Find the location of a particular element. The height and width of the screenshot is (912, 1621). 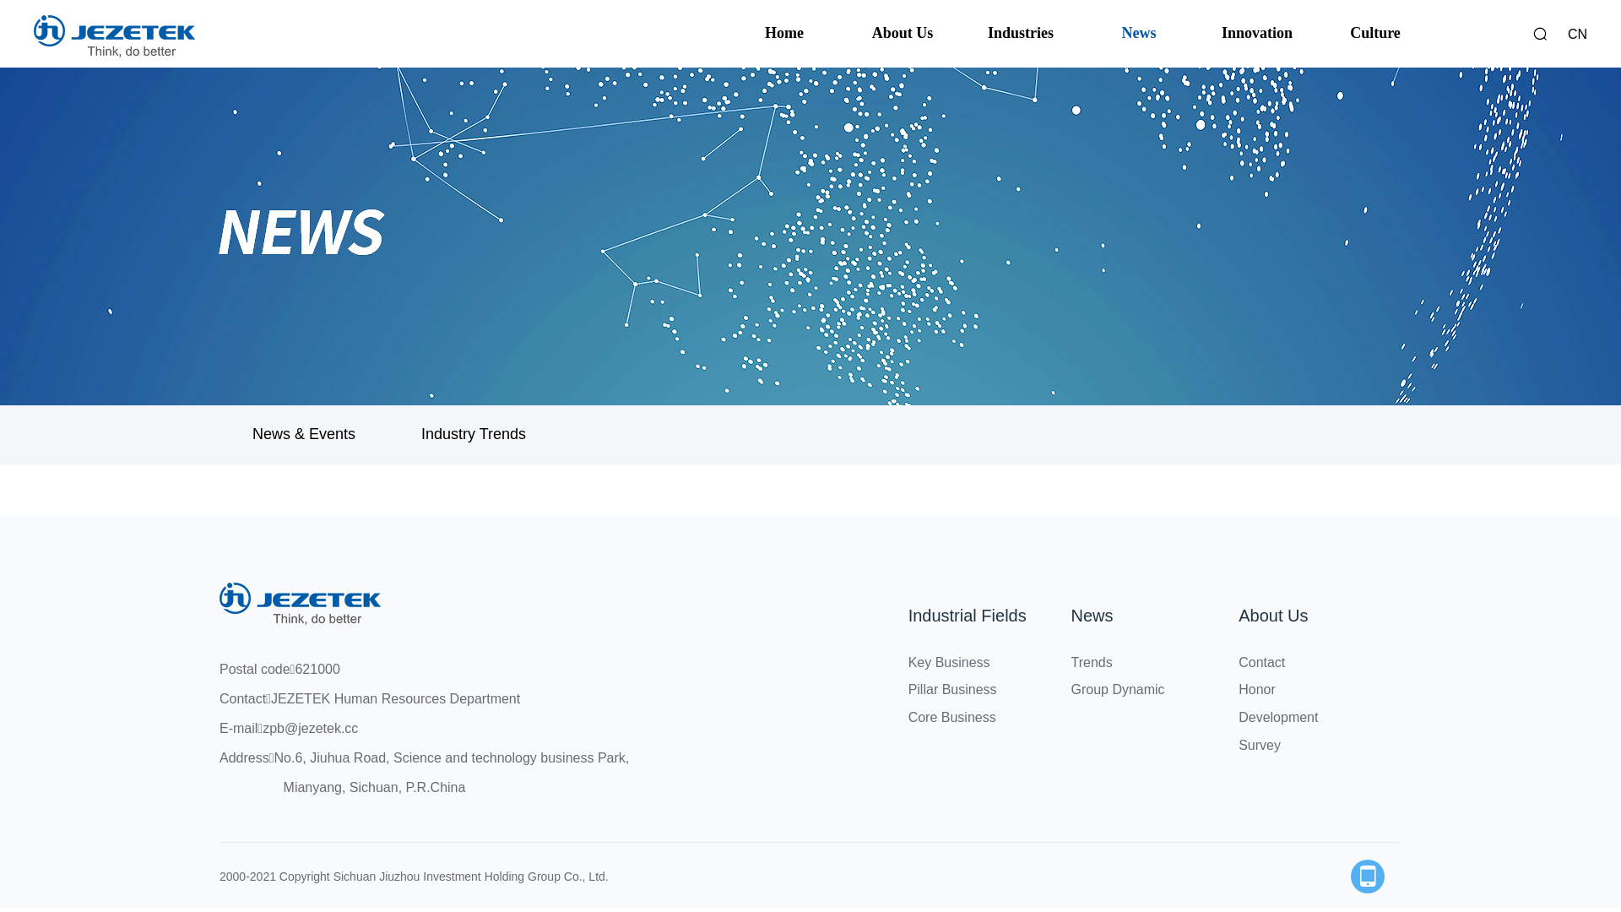

Development is located at coordinates (1278, 718).